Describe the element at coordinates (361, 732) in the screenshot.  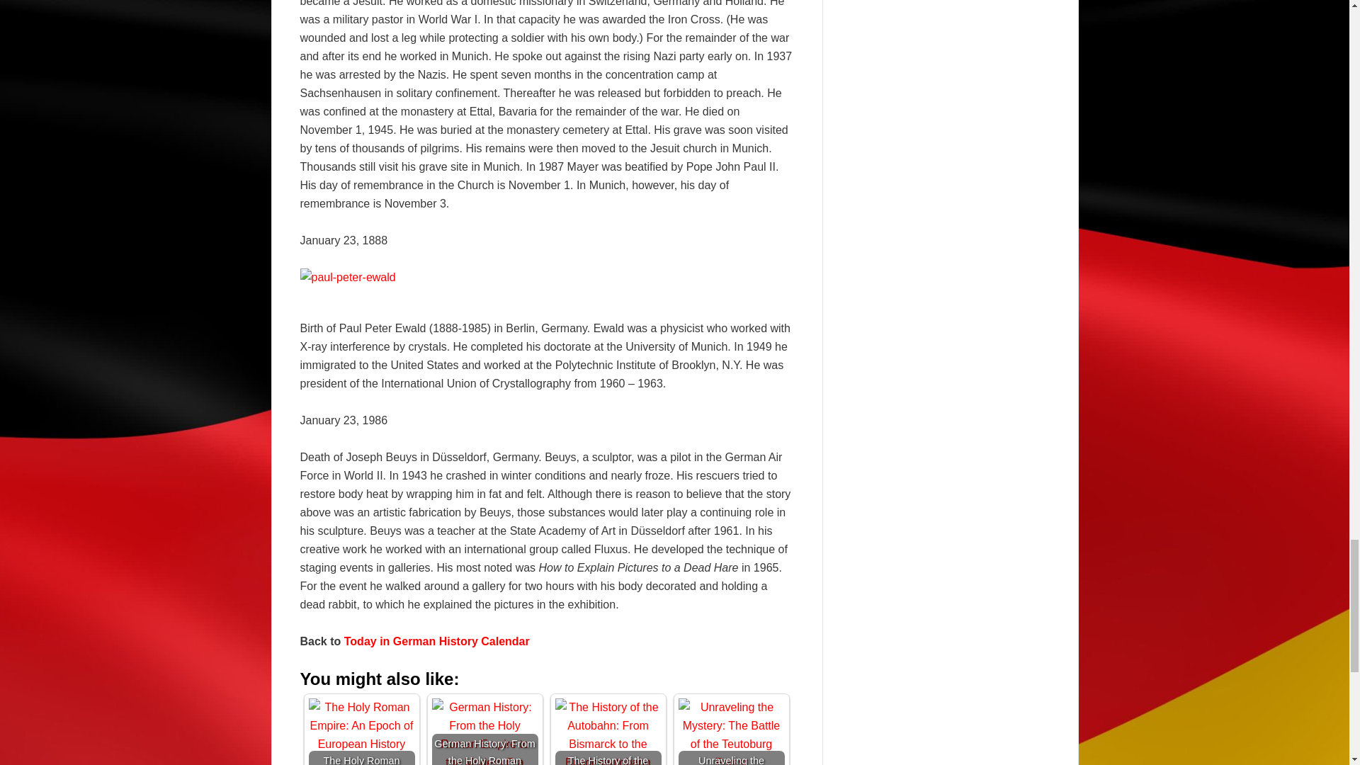
I see `The Holy Roman Empire: An Epoch of European History` at that location.